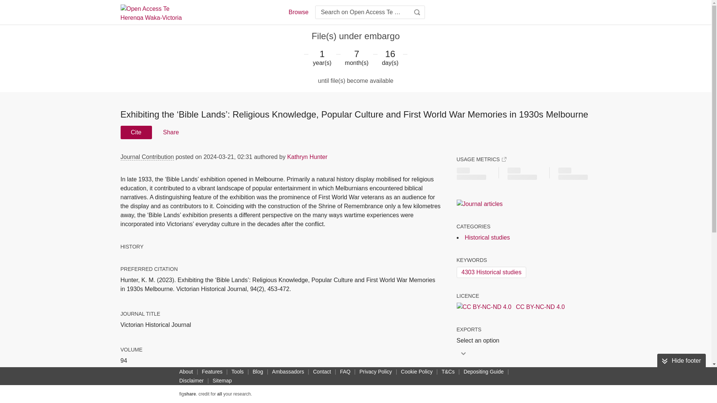  What do you see at coordinates (483, 371) in the screenshot?
I see `Depositing Guide` at bounding box center [483, 371].